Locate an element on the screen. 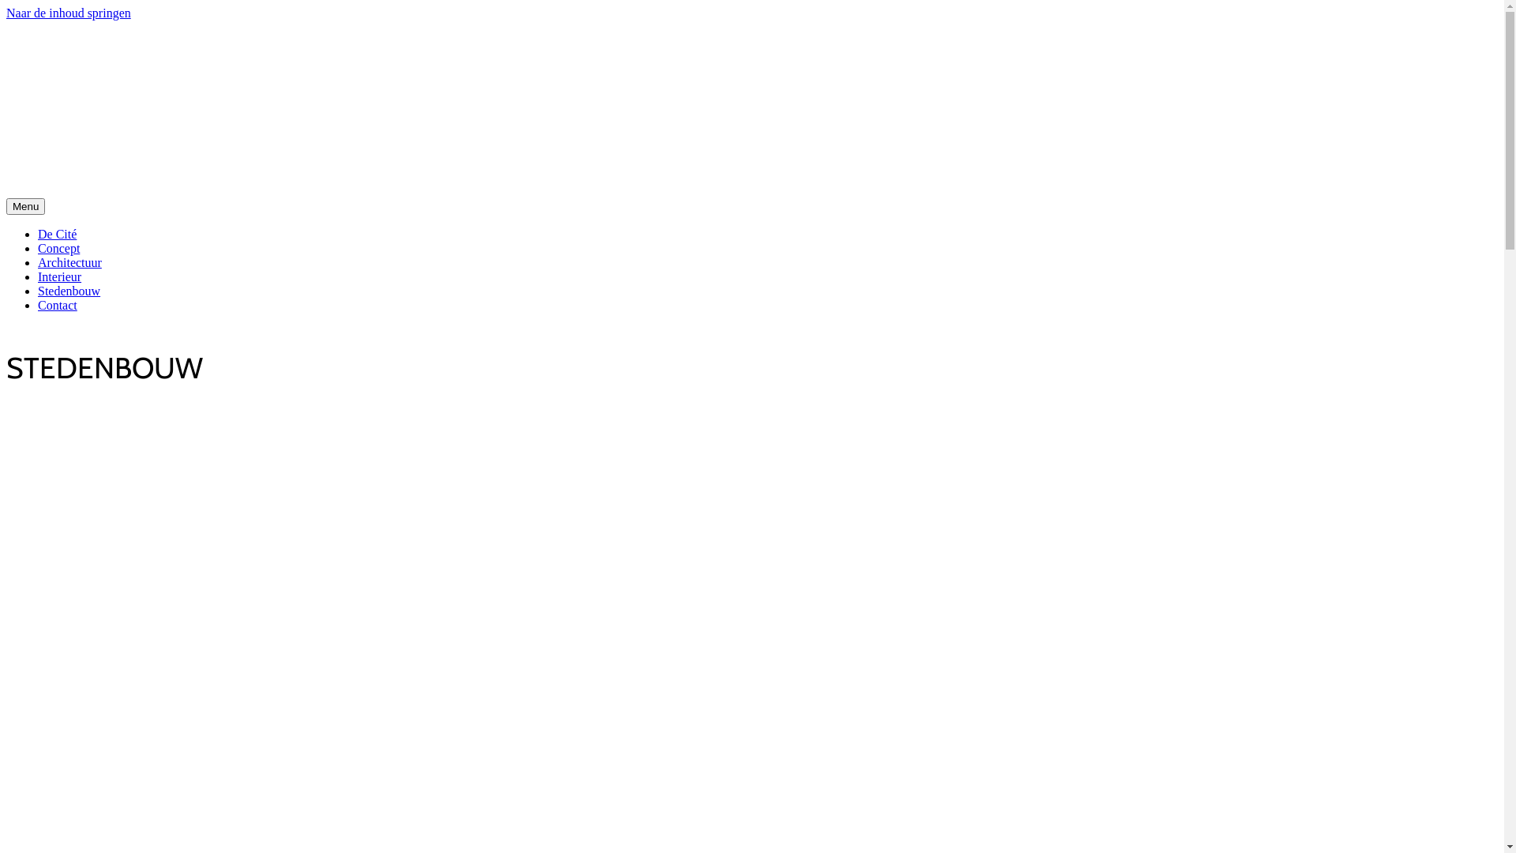  Menu is located at coordinates (25, 207).